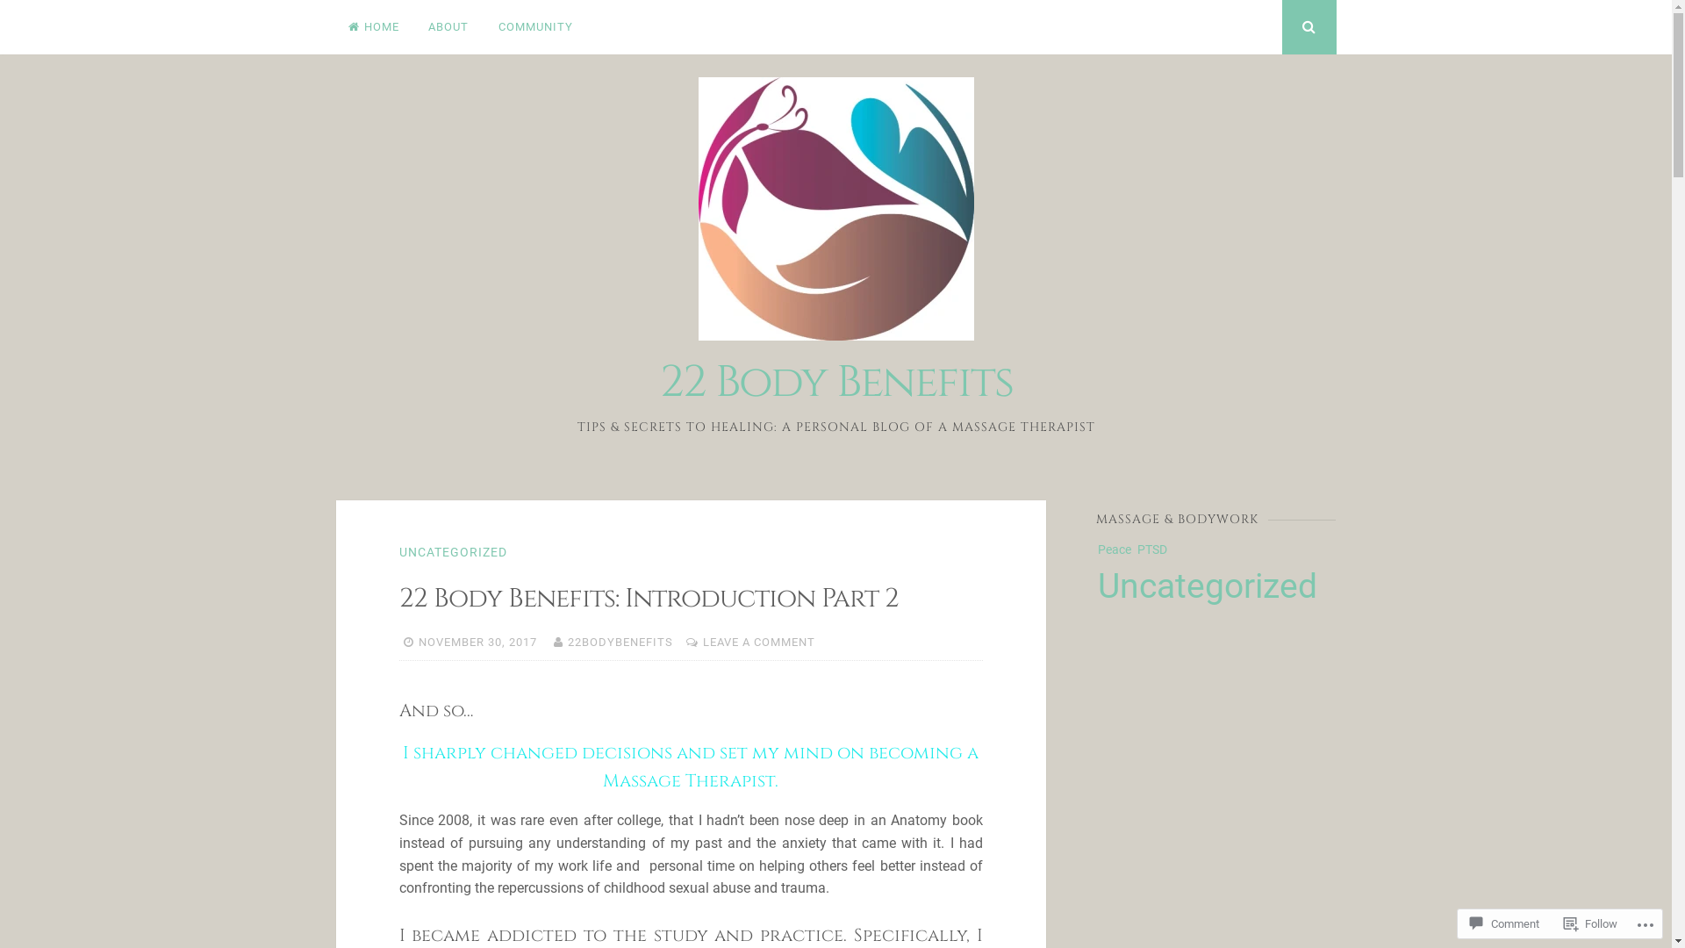 The height and width of the screenshot is (948, 1685). What do you see at coordinates (620, 643) in the screenshot?
I see `22BODYBENEFITS` at bounding box center [620, 643].